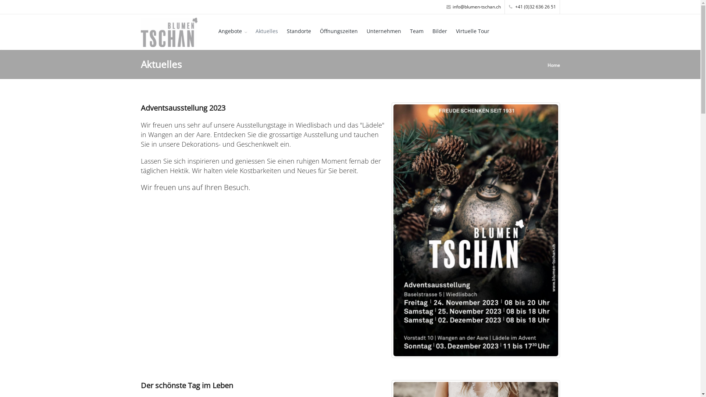  I want to click on info@blumen-tschan.ch, so click(474, 7).